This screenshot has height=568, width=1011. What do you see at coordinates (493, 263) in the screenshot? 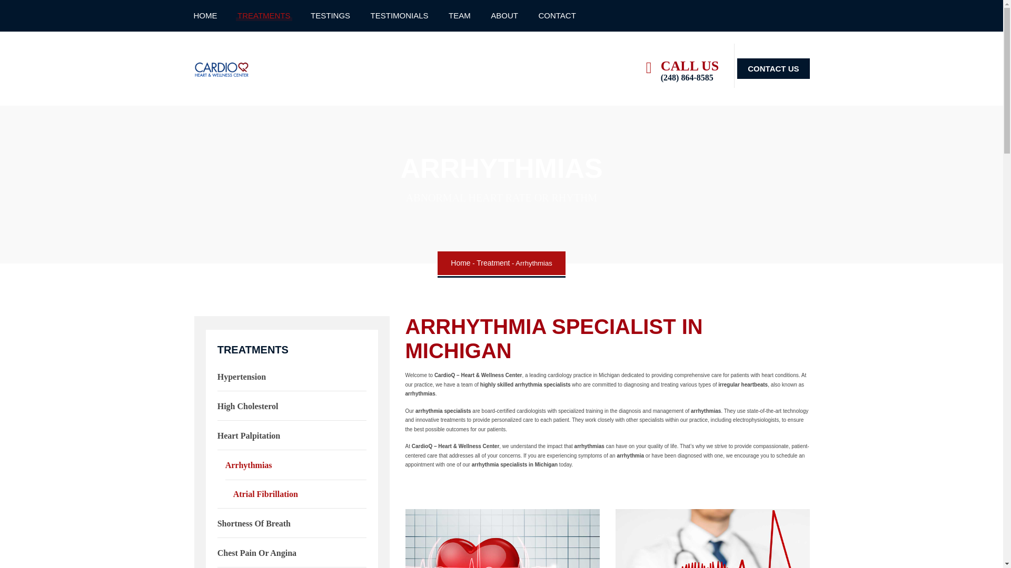
I see `Treatment` at bounding box center [493, 263].